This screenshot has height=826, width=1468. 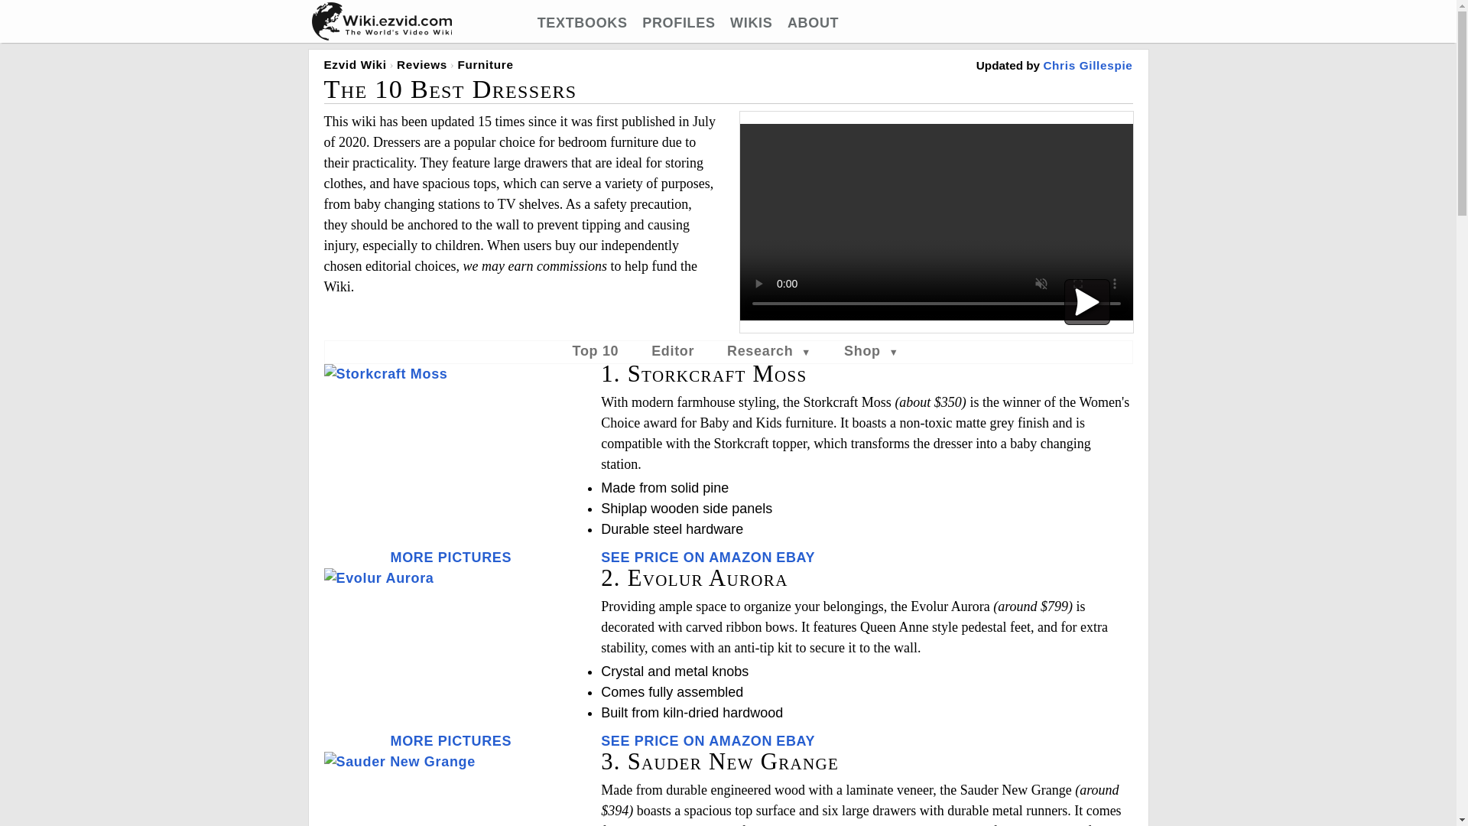 I want to click on Editor, so click(x=673, y=350).